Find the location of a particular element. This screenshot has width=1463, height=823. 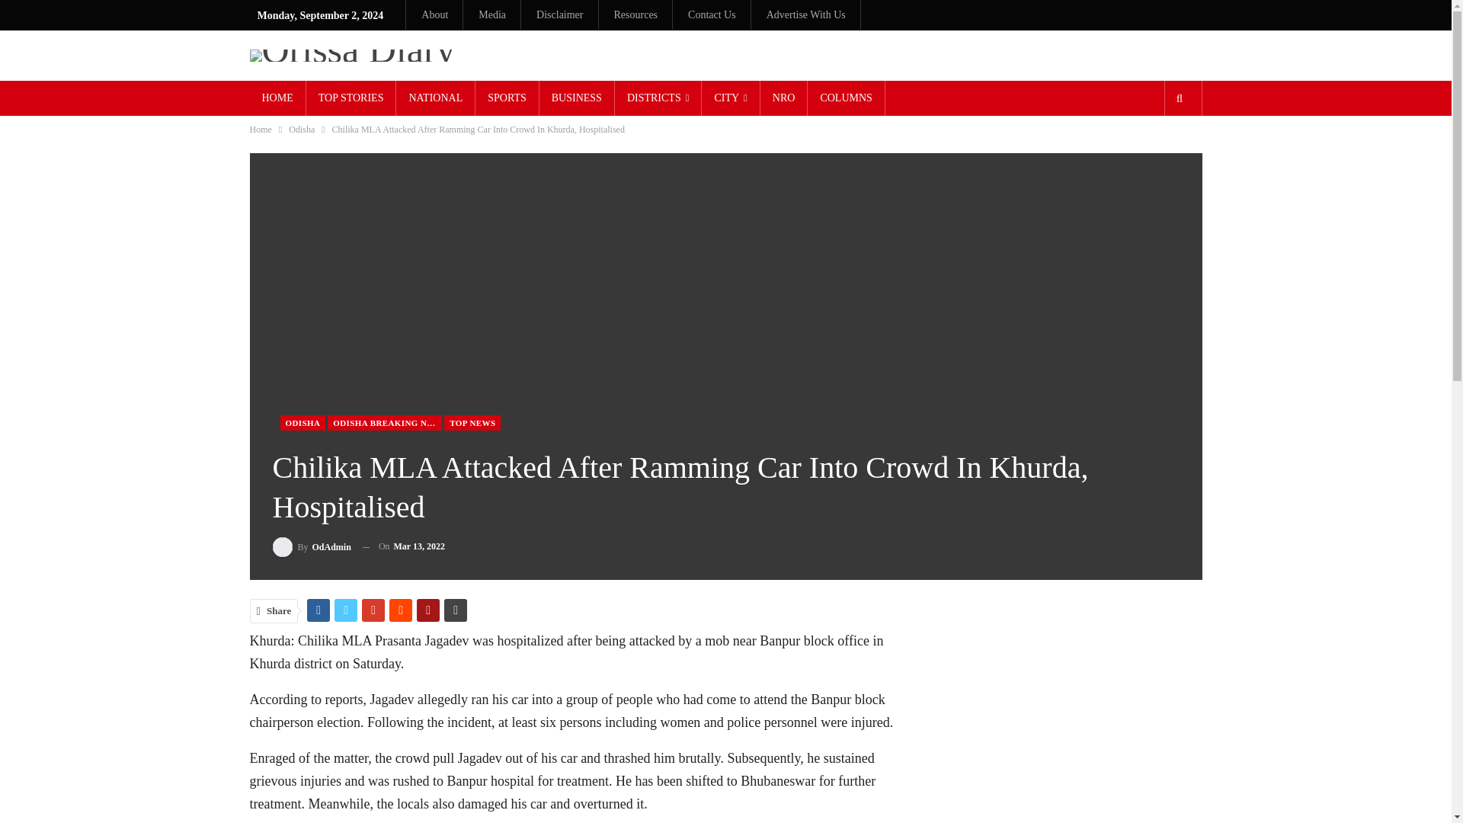

Contact Us is located at coordinates (712, 14).